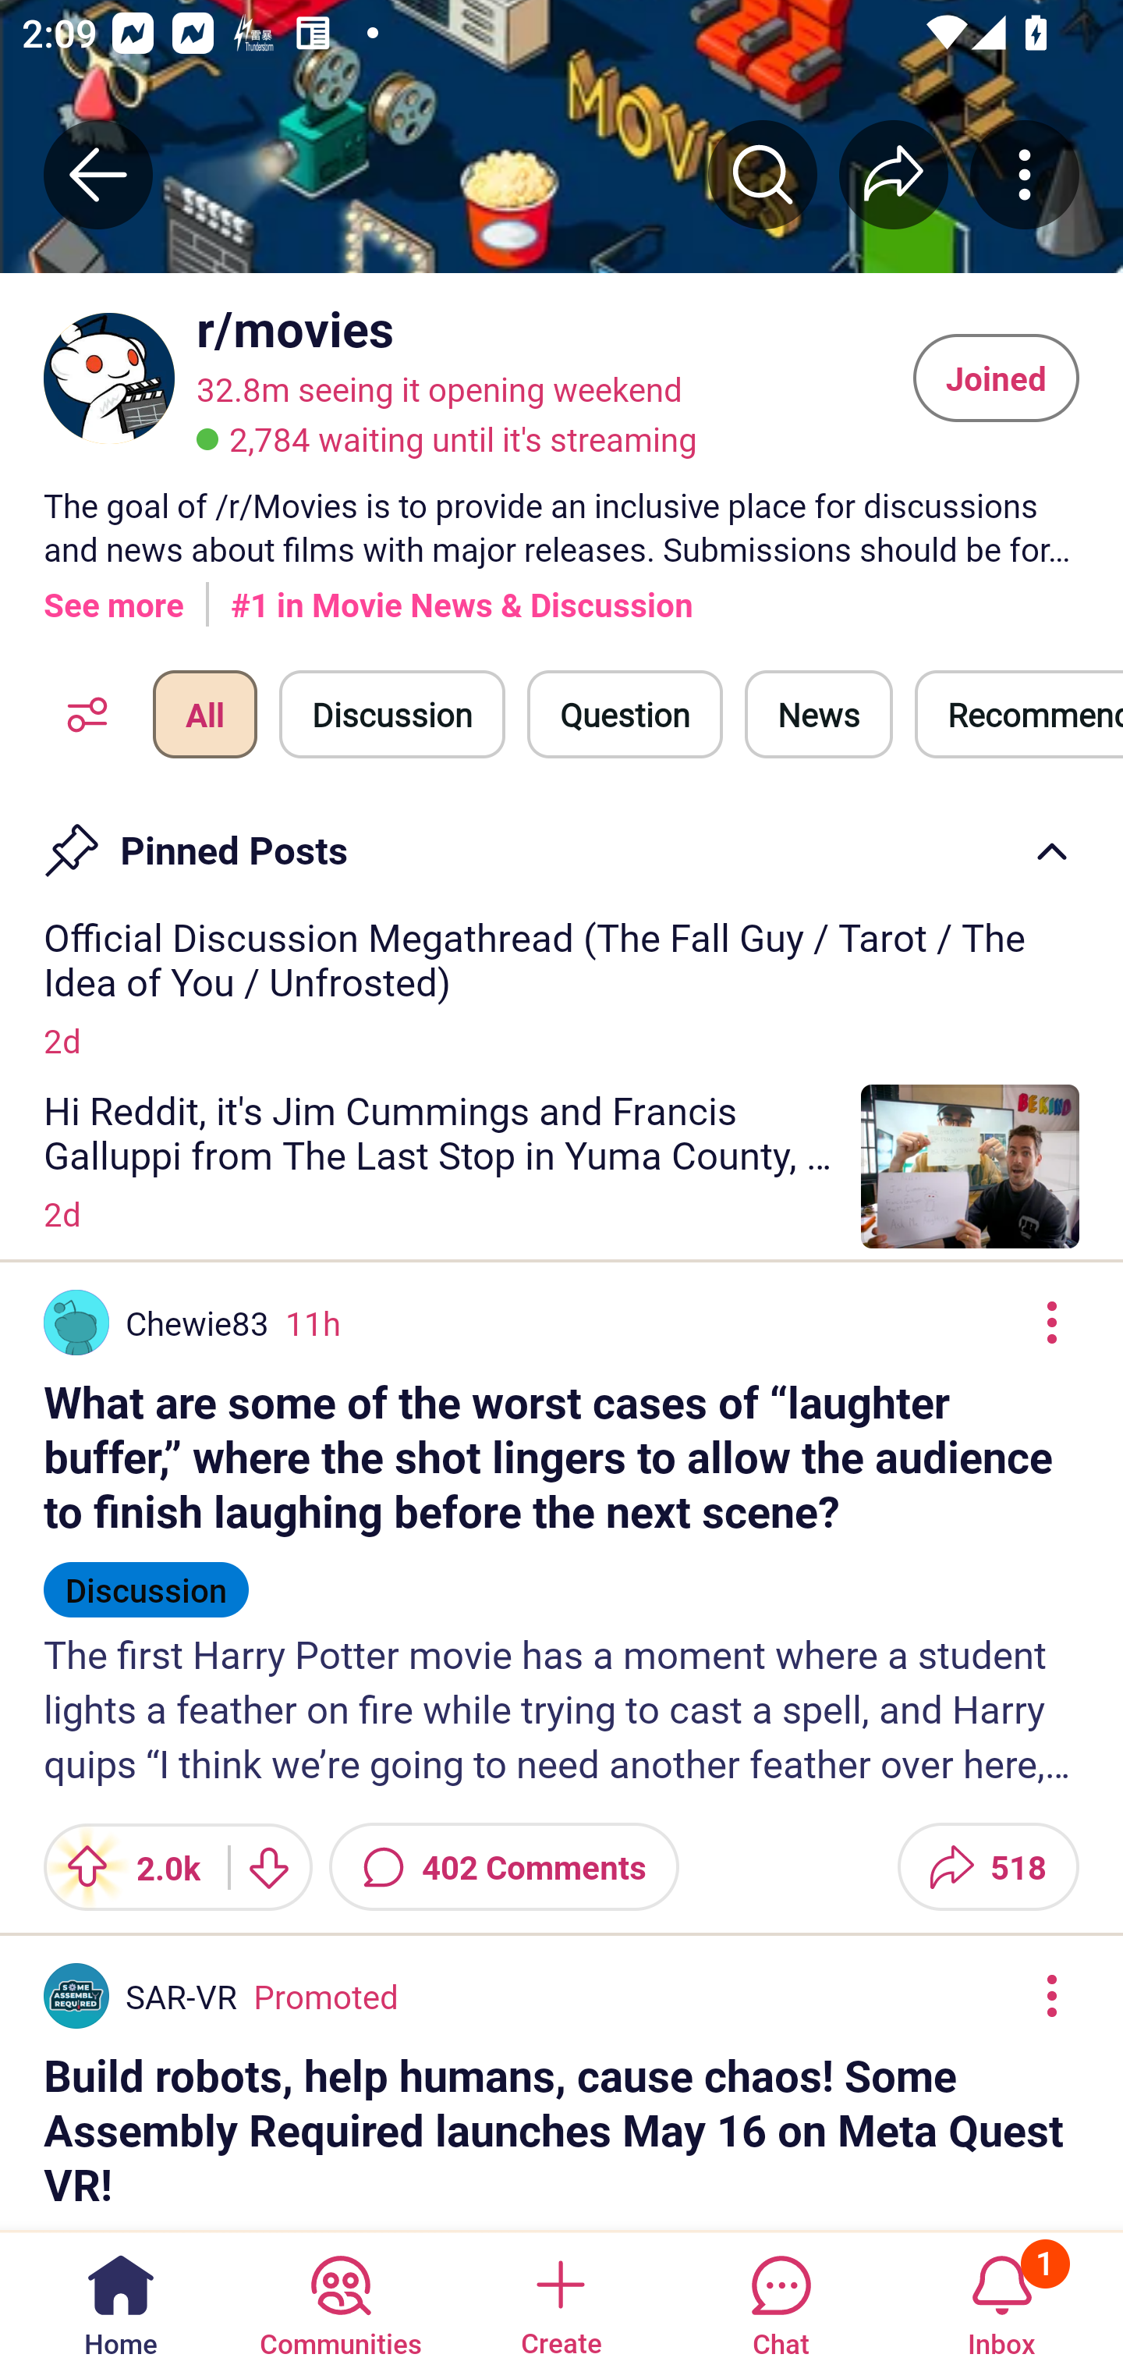 Image resolution: width=1123 pixels, height=2372 pixels. I want to click on Discussion, so click(147, 1577).